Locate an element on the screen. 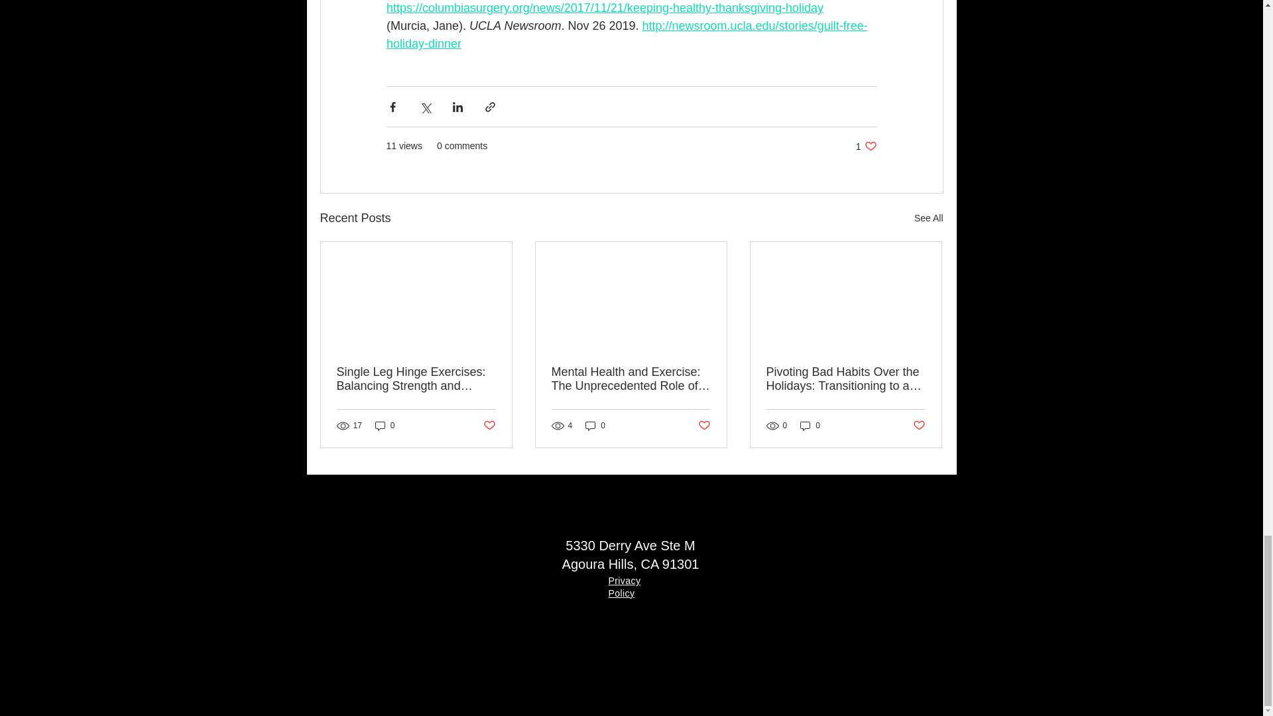 Image resolution: width=1273 pixels, height=716 pixels. Post not marked as liked is located at coordinates (810, 426).